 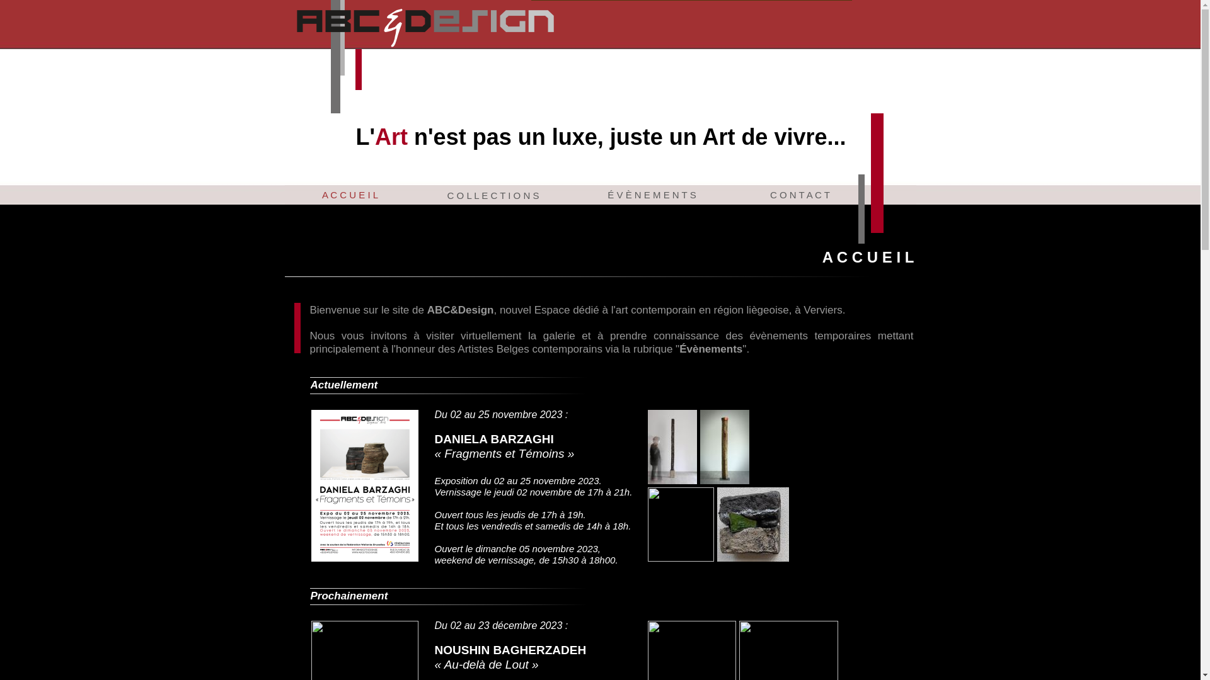 I want to click on  , so click(x=286, y=6).